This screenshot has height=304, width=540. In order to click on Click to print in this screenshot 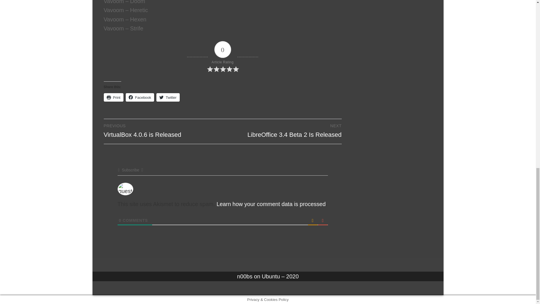, I will do `click(114, 97)`.